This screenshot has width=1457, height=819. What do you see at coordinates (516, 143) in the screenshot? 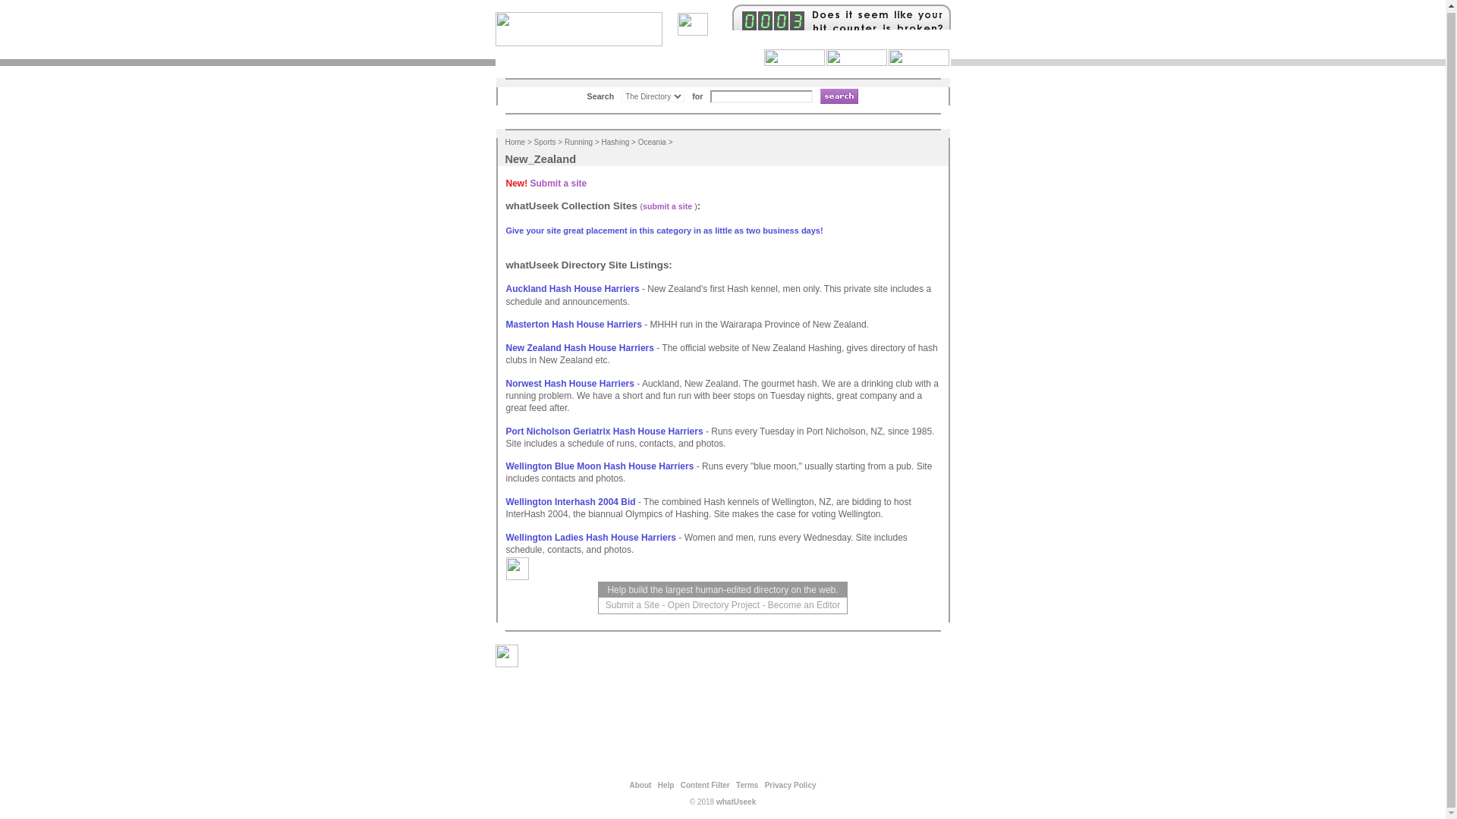
I see `Home` at bounding box center [516, 143].